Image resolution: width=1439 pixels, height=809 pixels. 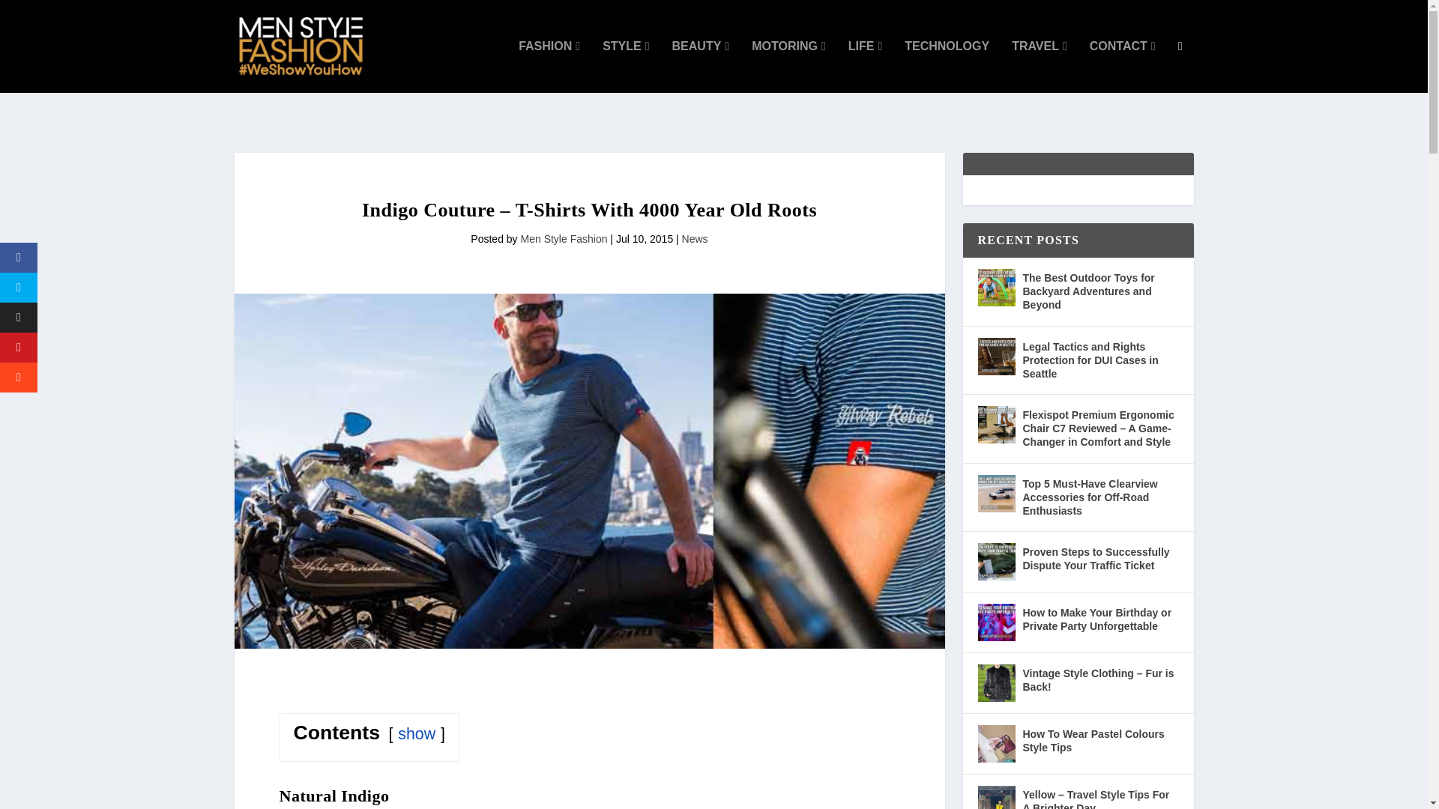 I want to click on MOTORING, so click(x=788, y=67).